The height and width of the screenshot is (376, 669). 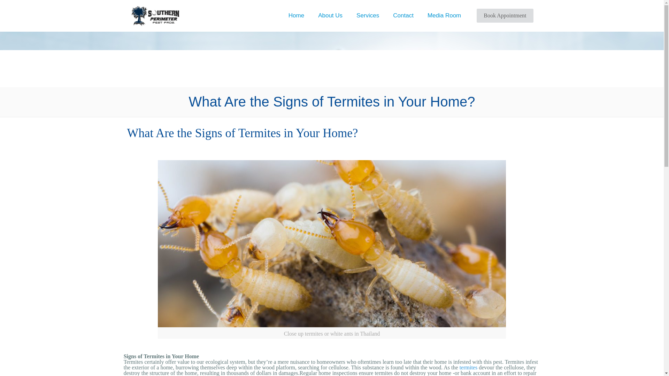 What do you see at coordinates (444, 15) in the screenshot?
I see `Media Room` at bounding box center [444, 15].